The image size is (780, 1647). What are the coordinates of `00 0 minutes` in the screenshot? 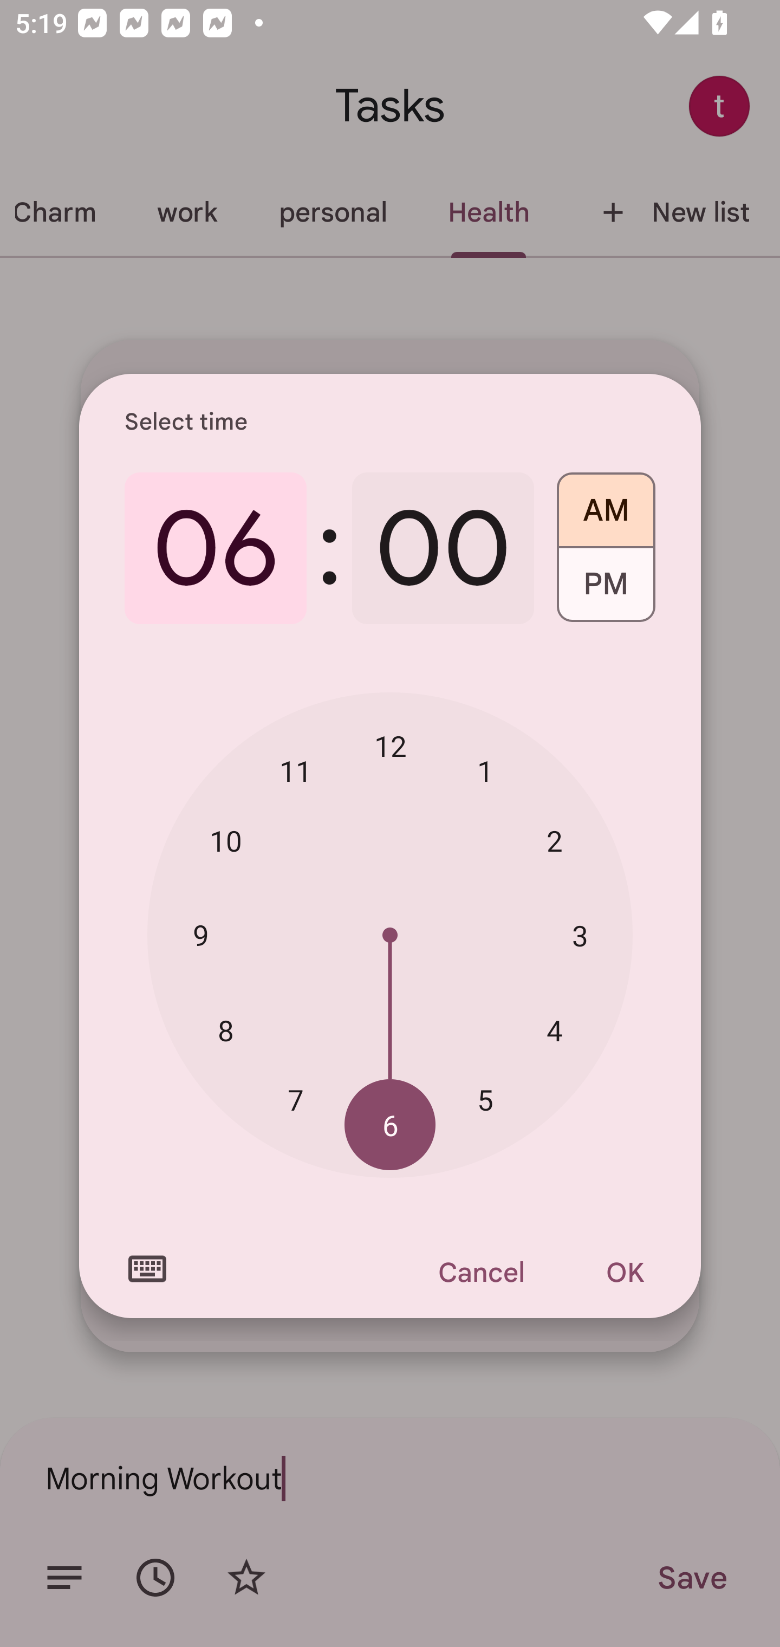 It's located at (443, 548).